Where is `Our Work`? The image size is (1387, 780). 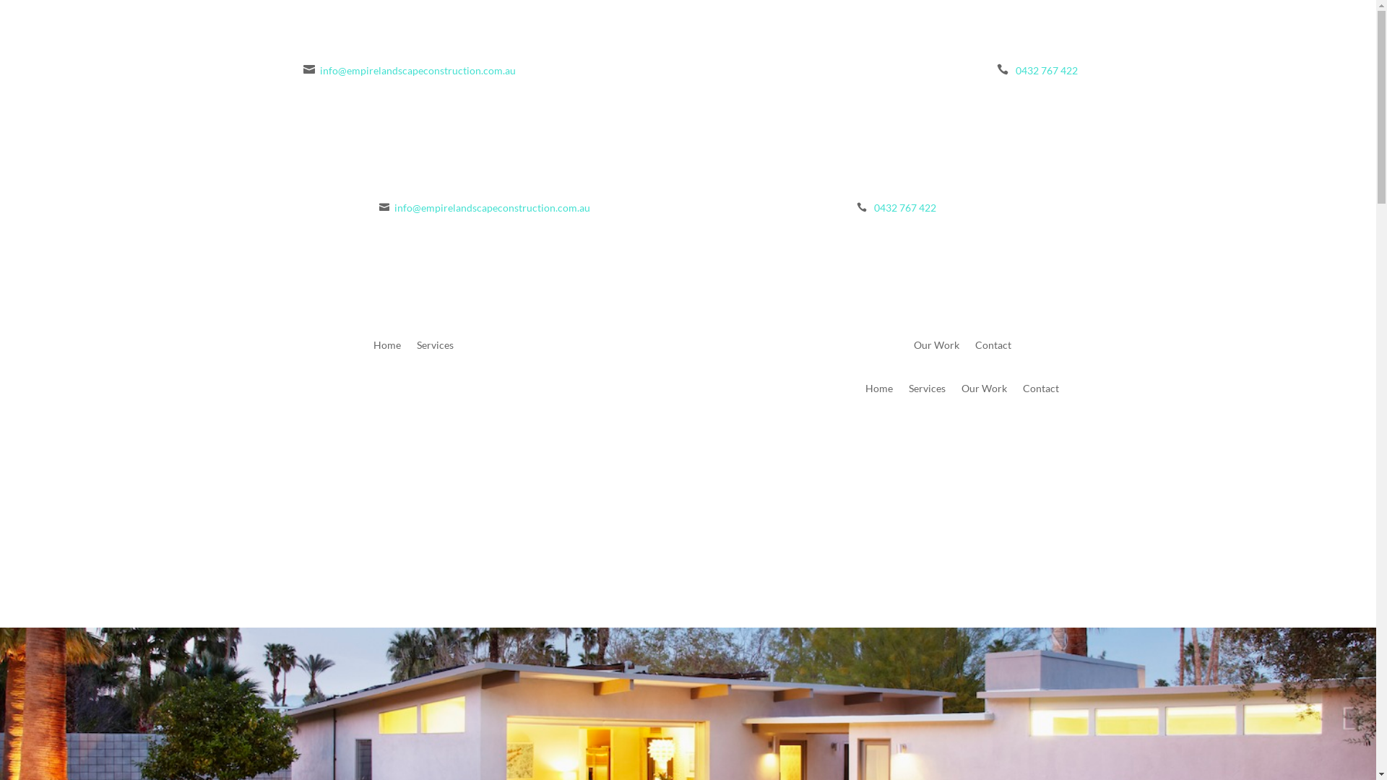
Our Work is located at coordinates (984, 391).